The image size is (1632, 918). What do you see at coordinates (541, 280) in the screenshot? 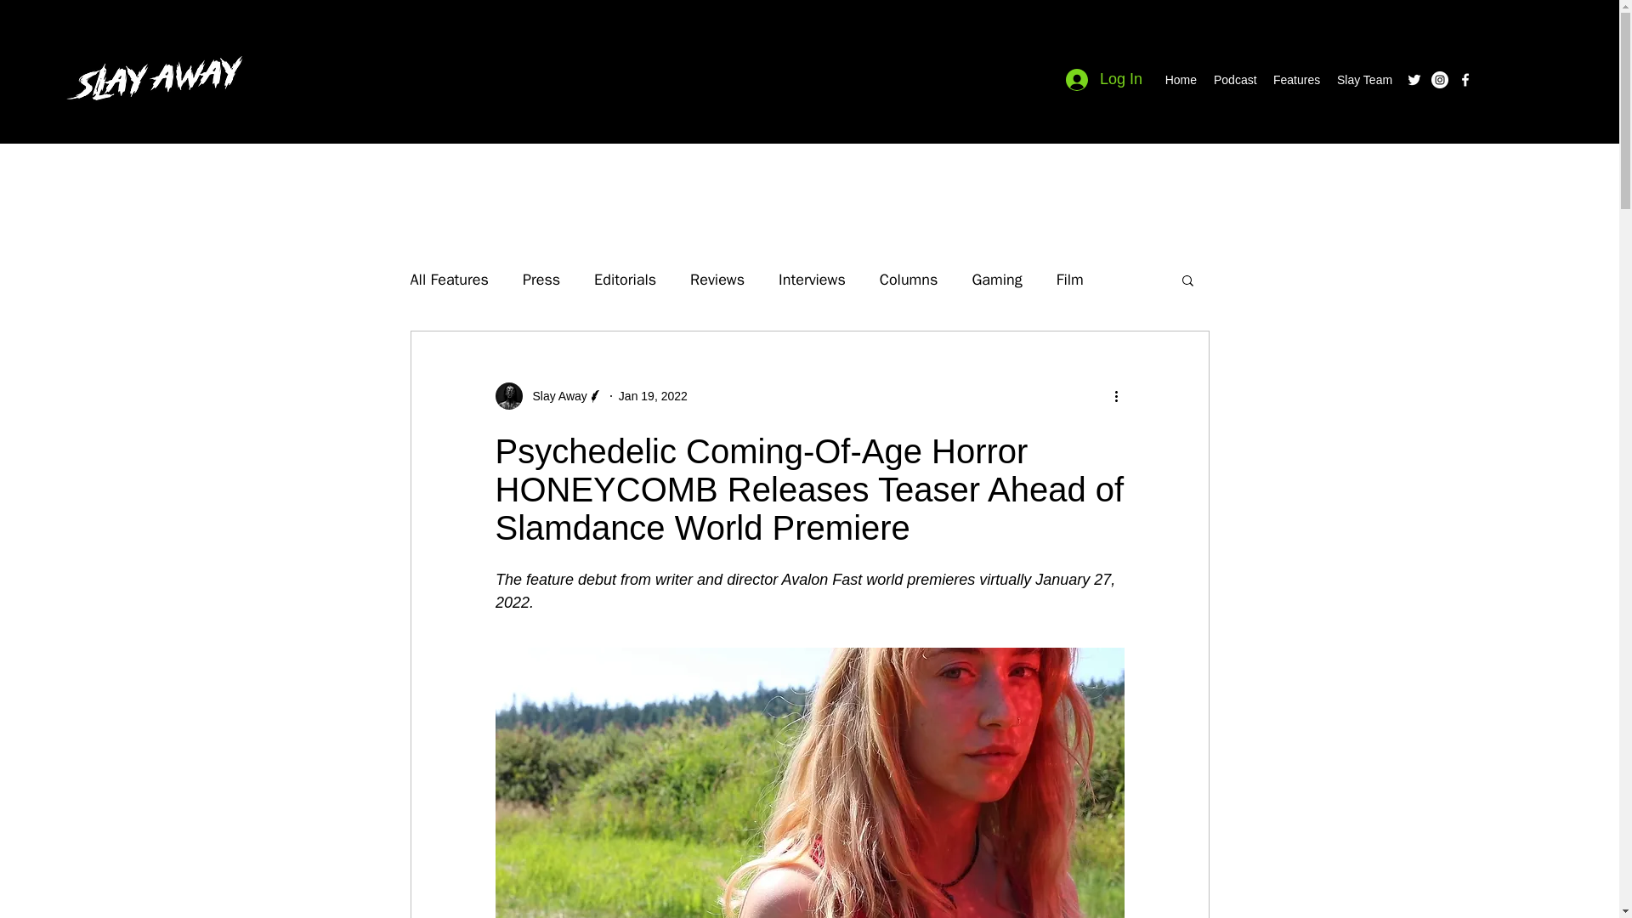
I see `Press` at bounding box center [541, 280].